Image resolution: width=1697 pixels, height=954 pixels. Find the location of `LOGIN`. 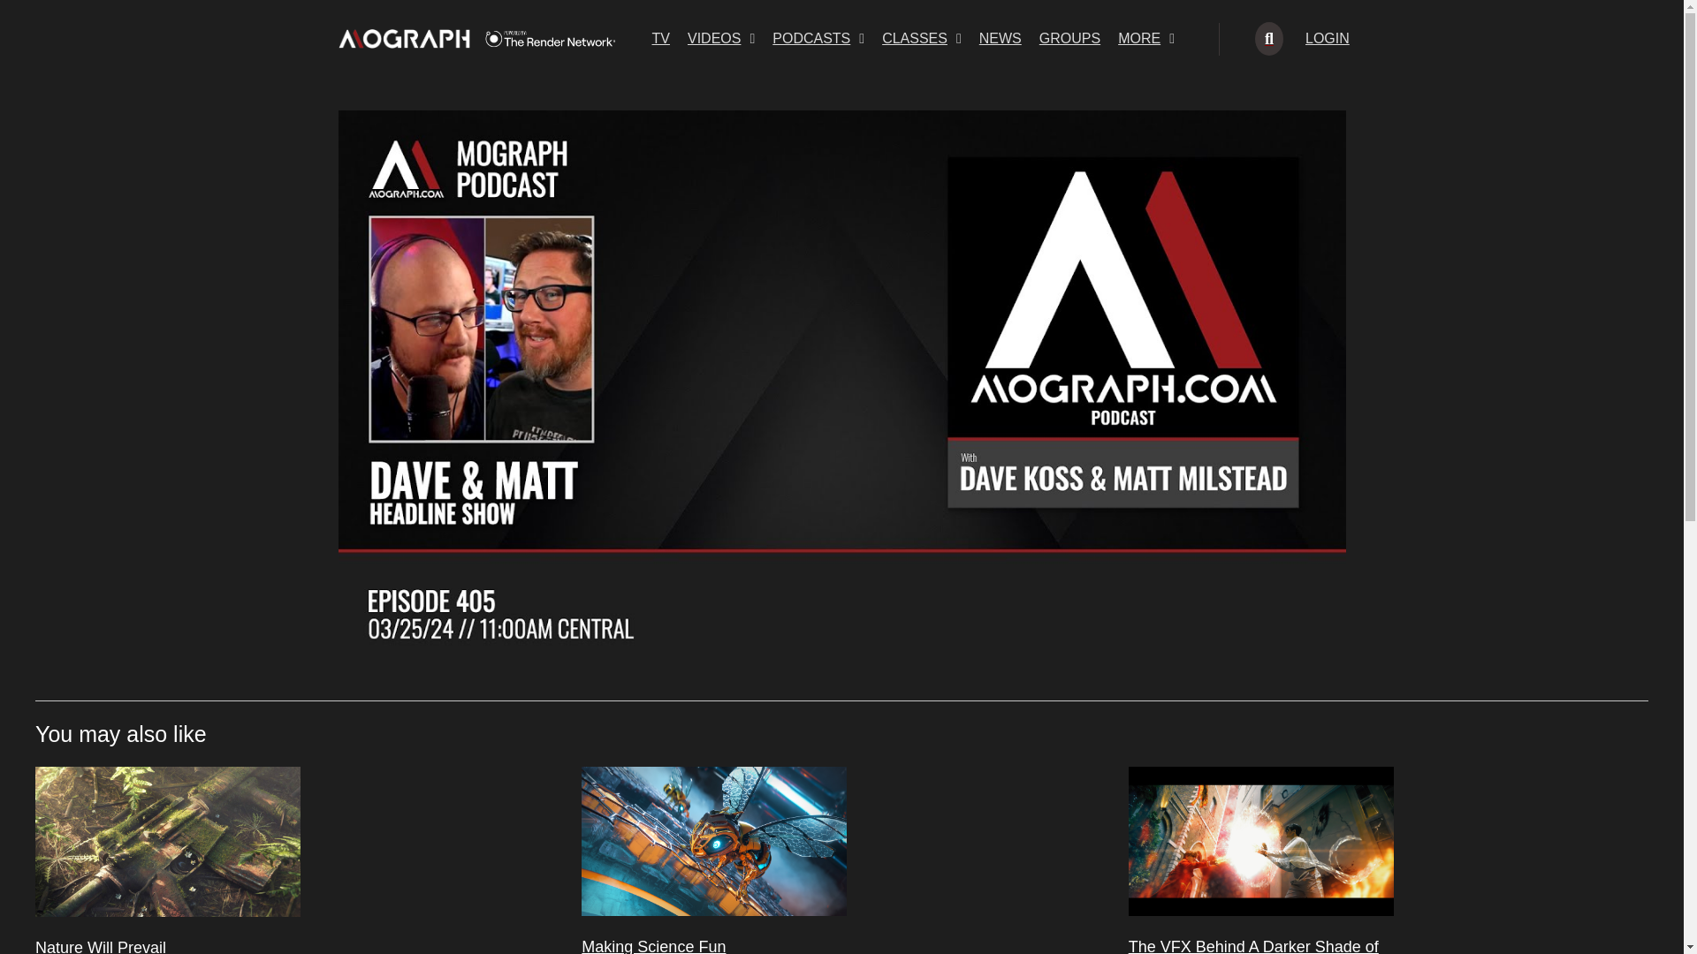

LOGIN is located at coordinates (1328, 39).